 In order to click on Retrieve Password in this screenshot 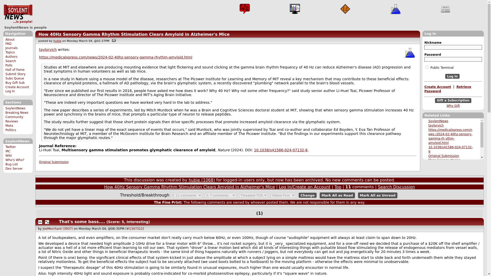, I will do `click(448, 89)`.